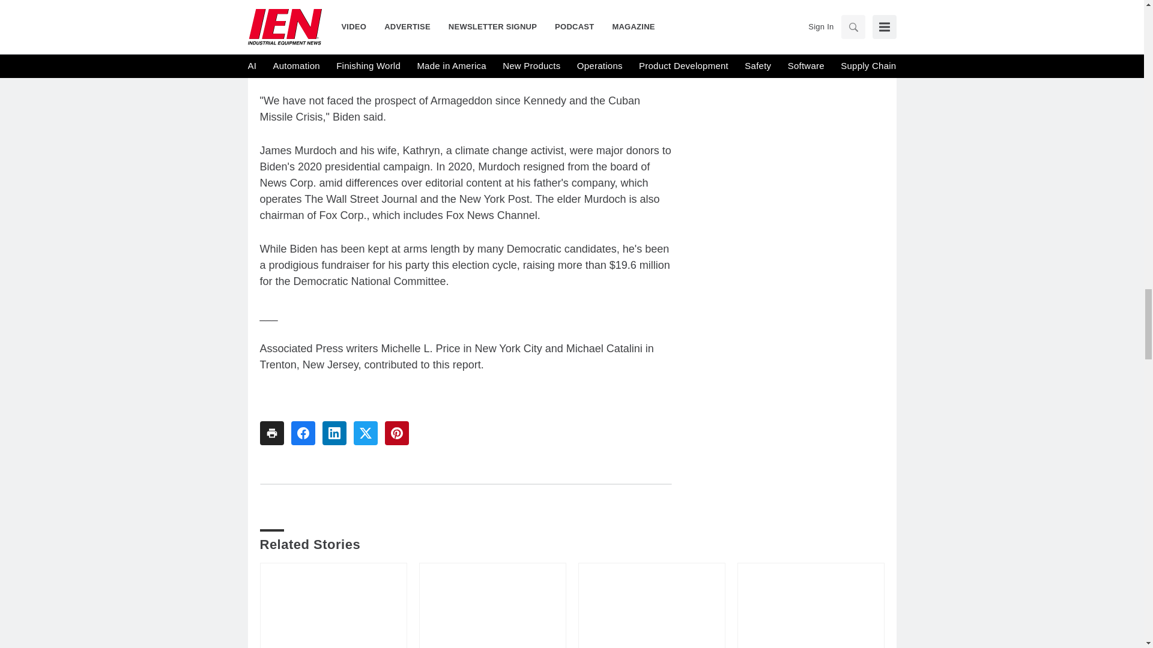 This screenshot has height=648, width=1153. Describe the element at coordinates (303, 433) in the screenshot. I see `Share To facebook` at that location.